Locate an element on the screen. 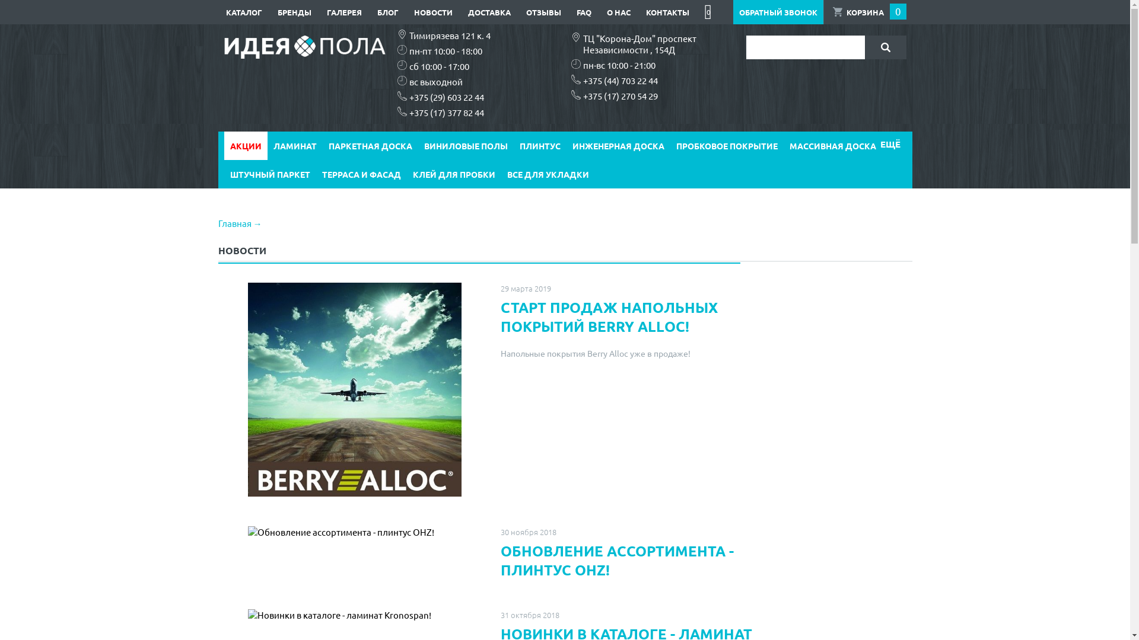  +375 (17) 377 82 44 is located at coordinates (447, 113).